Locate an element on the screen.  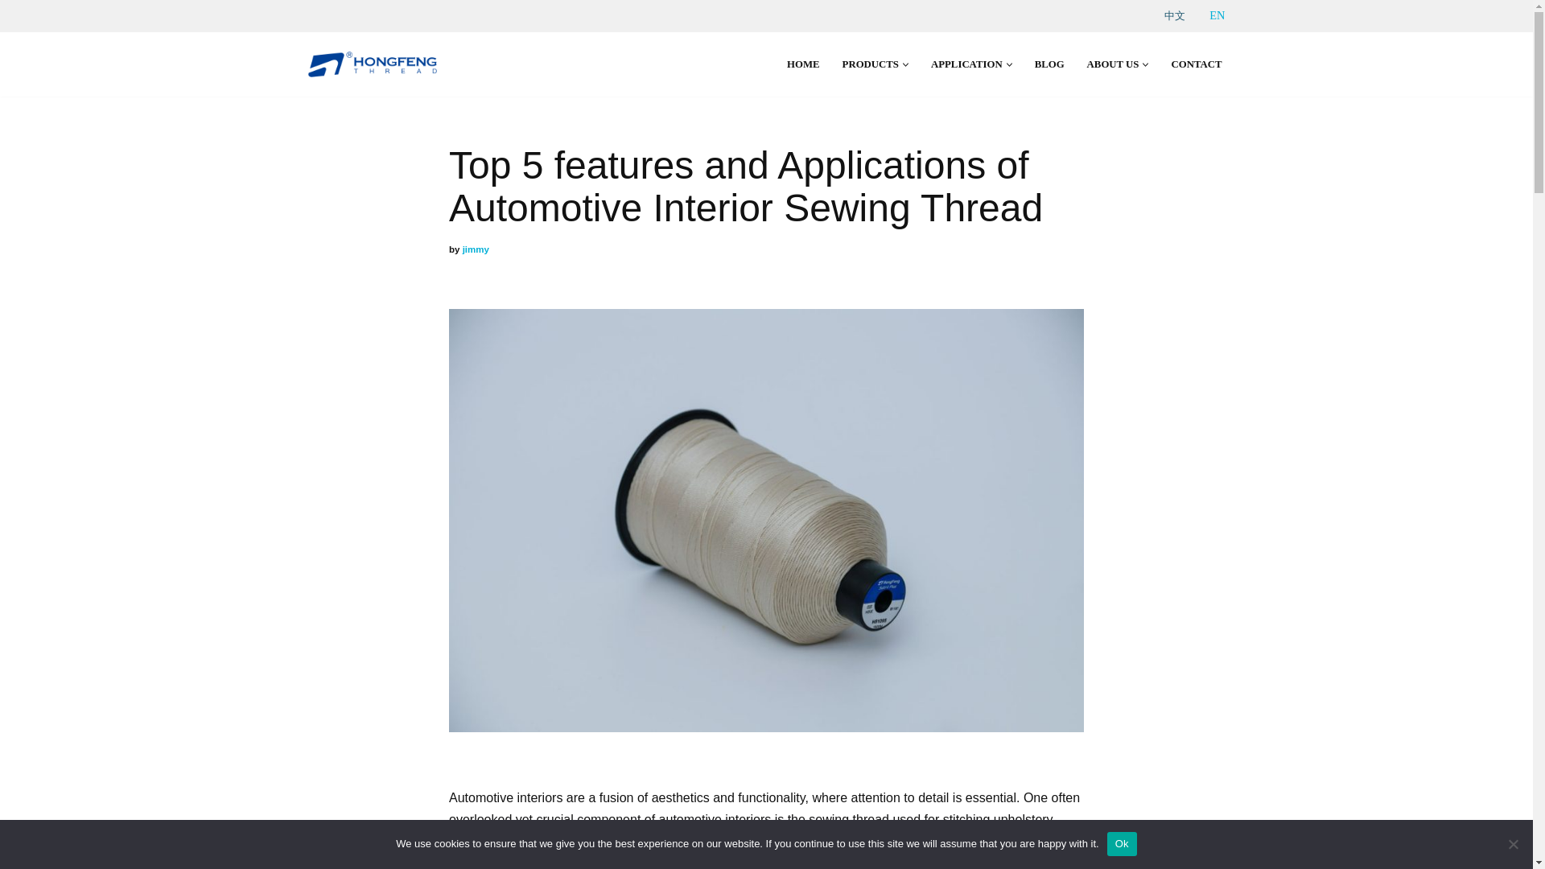
CONTACT is located at coordinates (1196, 64).